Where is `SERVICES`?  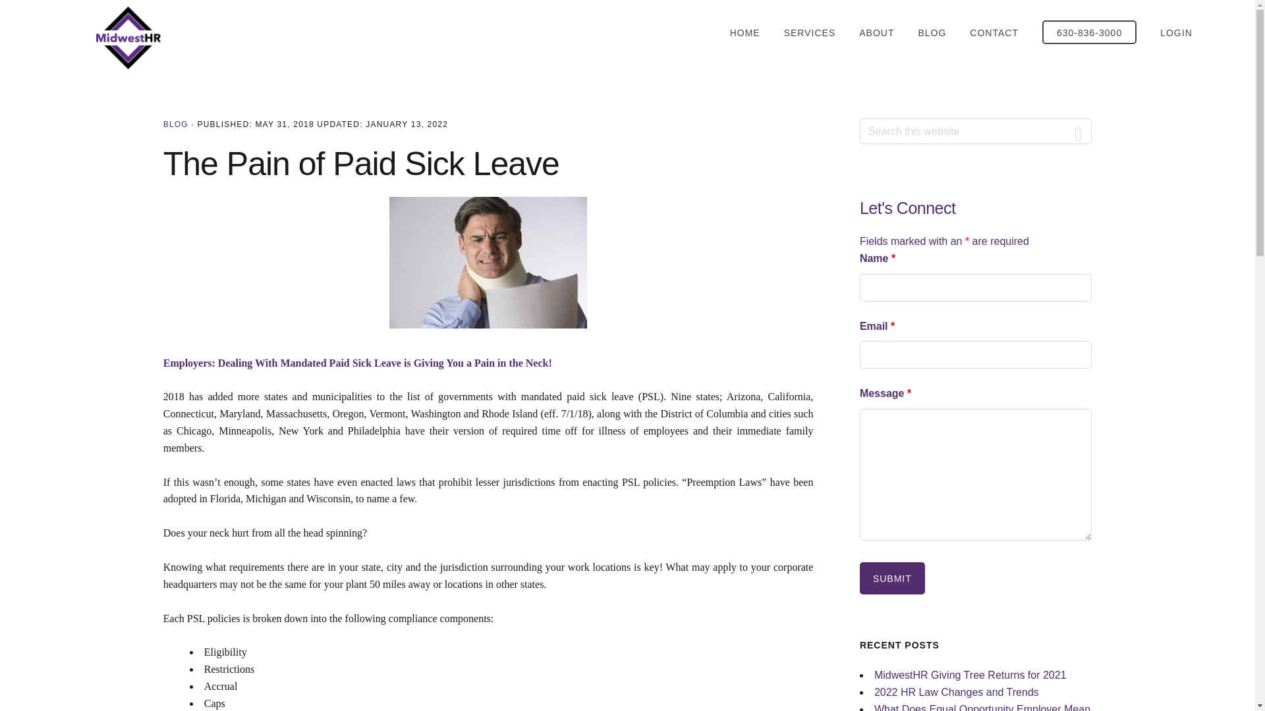 SERVICES is located at coordinates (810, 33).